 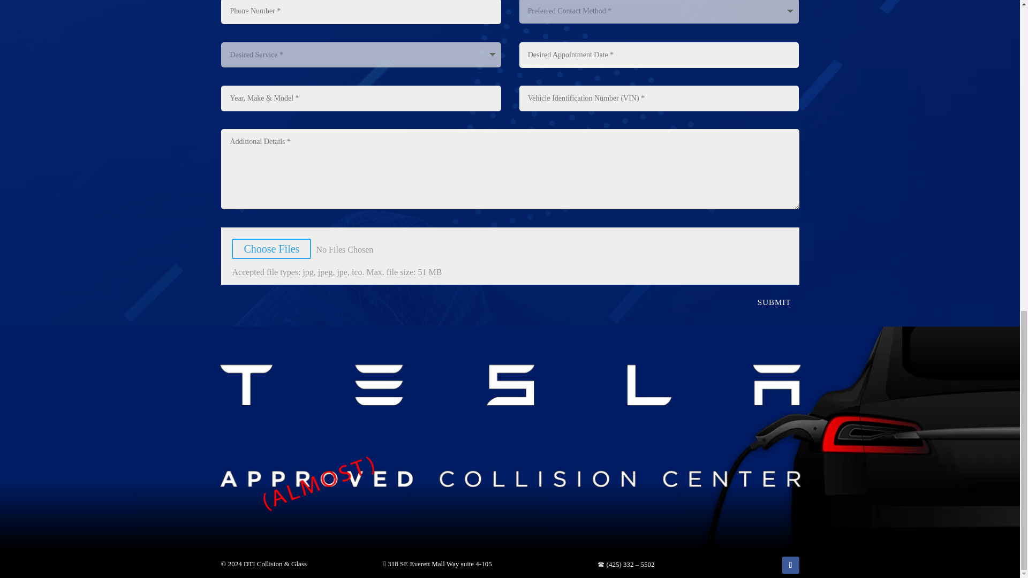 What do you see at coordinates (774, 303) in the screenshot?
I see `SUBMIT` at bounding box center [774, 303].